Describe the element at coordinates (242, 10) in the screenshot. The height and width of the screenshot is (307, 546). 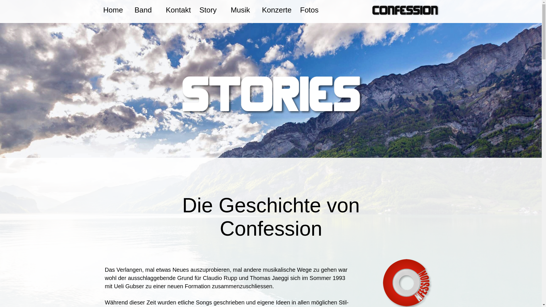
I see `Musik` at that location.